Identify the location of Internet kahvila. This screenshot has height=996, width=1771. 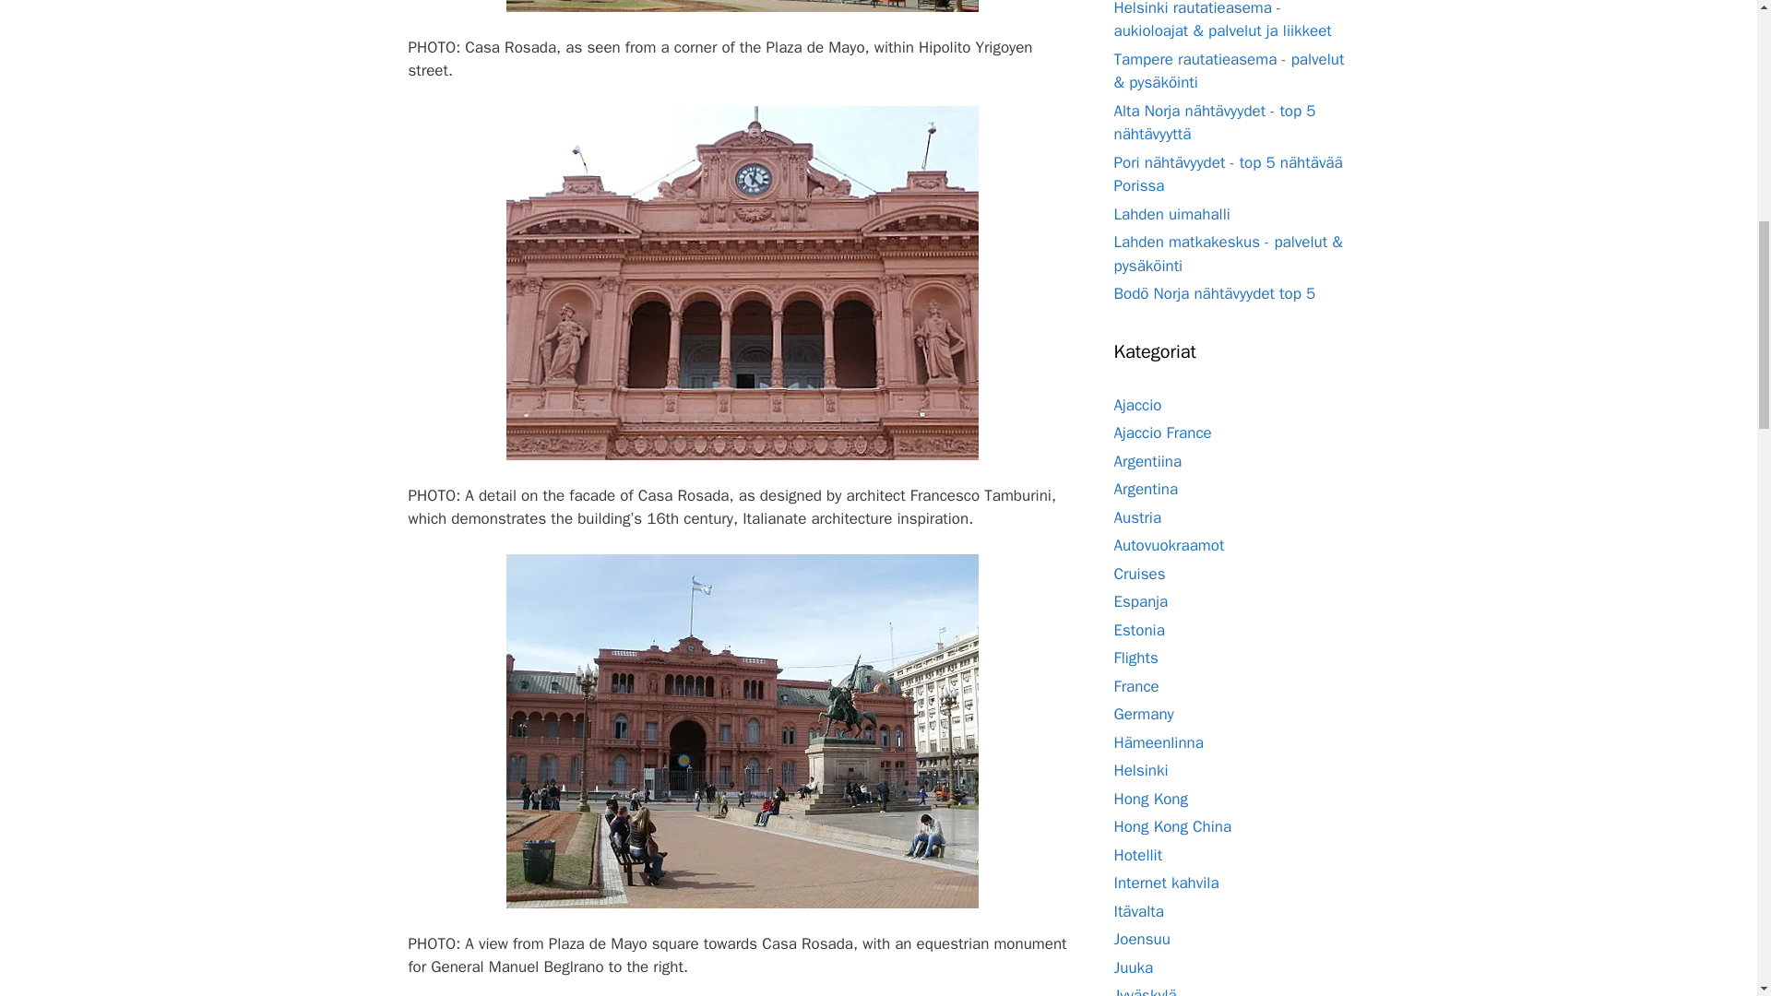
(1166, 883).